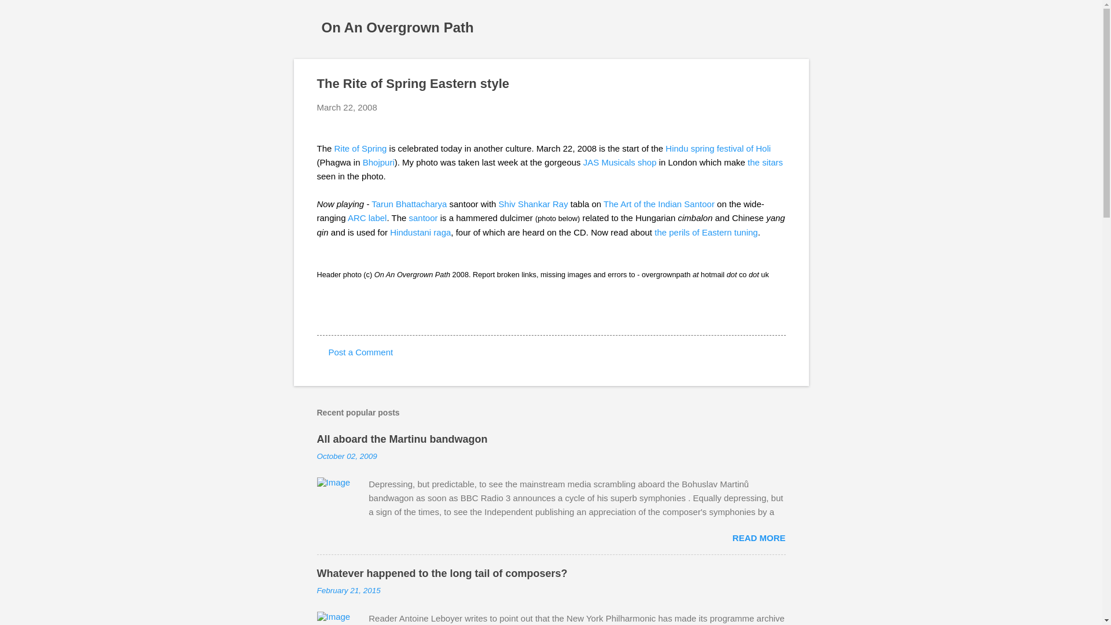  Describe the element at coordinates (361, 352) in the screenshot. I see `Post a Comment` at that location.